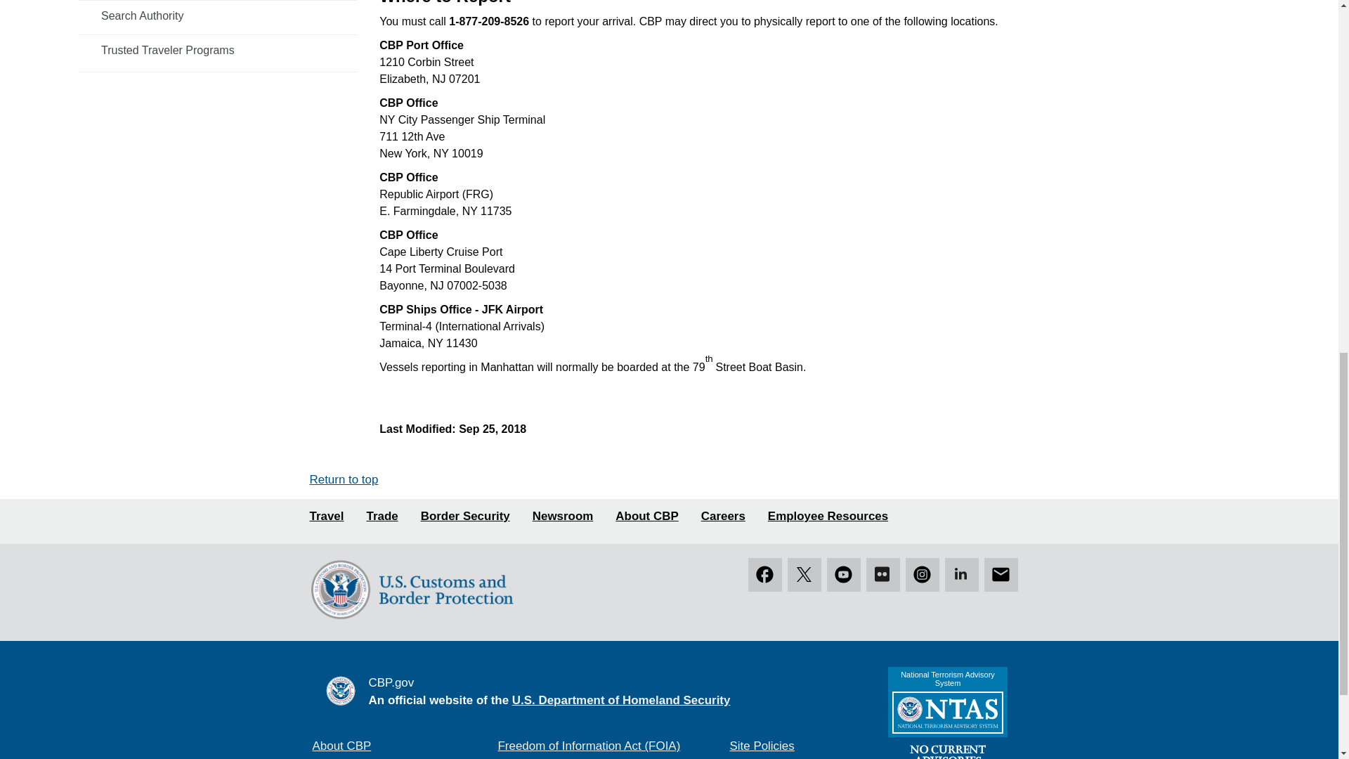 Image resolution: width=1349 pixels, height=759 pixels. What do you see at coordinates (646, 517) in the screenshot?
I see `About` at bounding box center [646, 517].